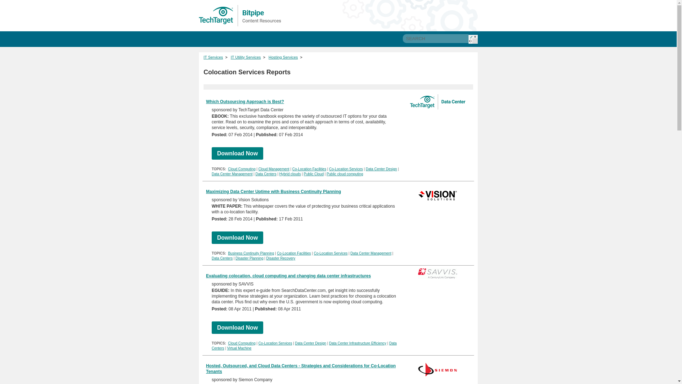 This screenshot has width=682, height=384. Describe the element at coordinates (294, 253) in the screenshot. I see `Co-Location Facilities` at that location.